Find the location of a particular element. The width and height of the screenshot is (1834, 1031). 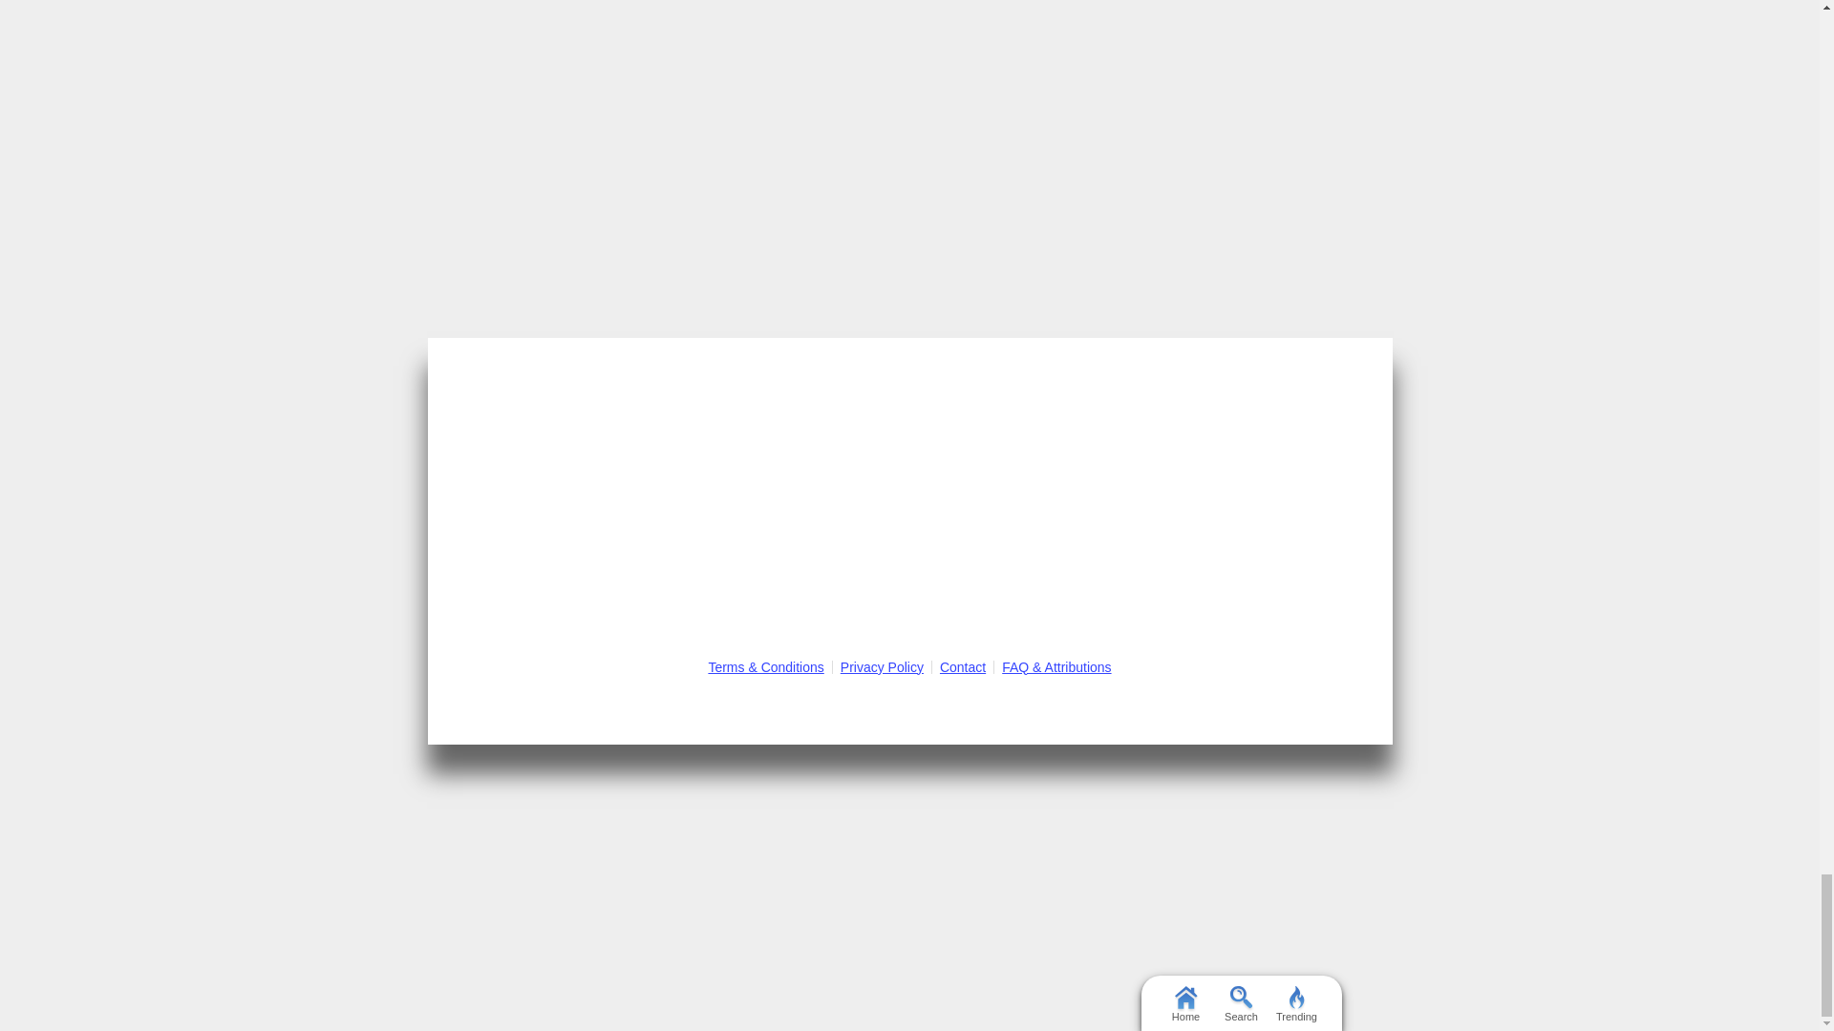

Contact is located at coordinates (963, 667).